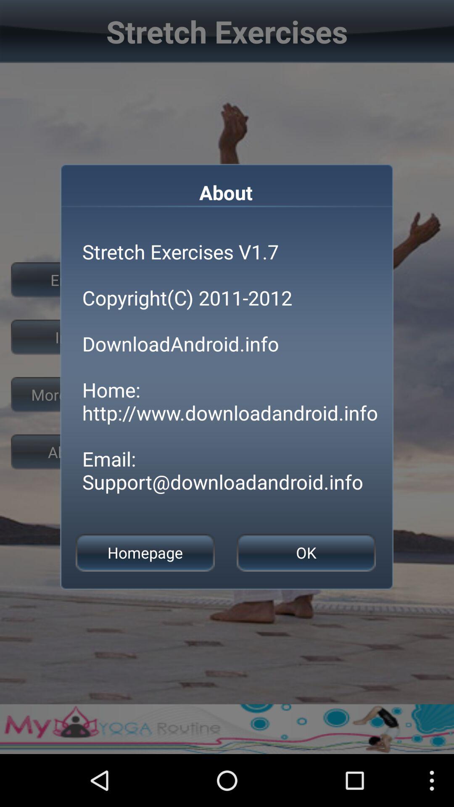 Image resolution: width=454 pixels, height=807 pixels. I want to click on open icon next to ok, so click(145, 552).